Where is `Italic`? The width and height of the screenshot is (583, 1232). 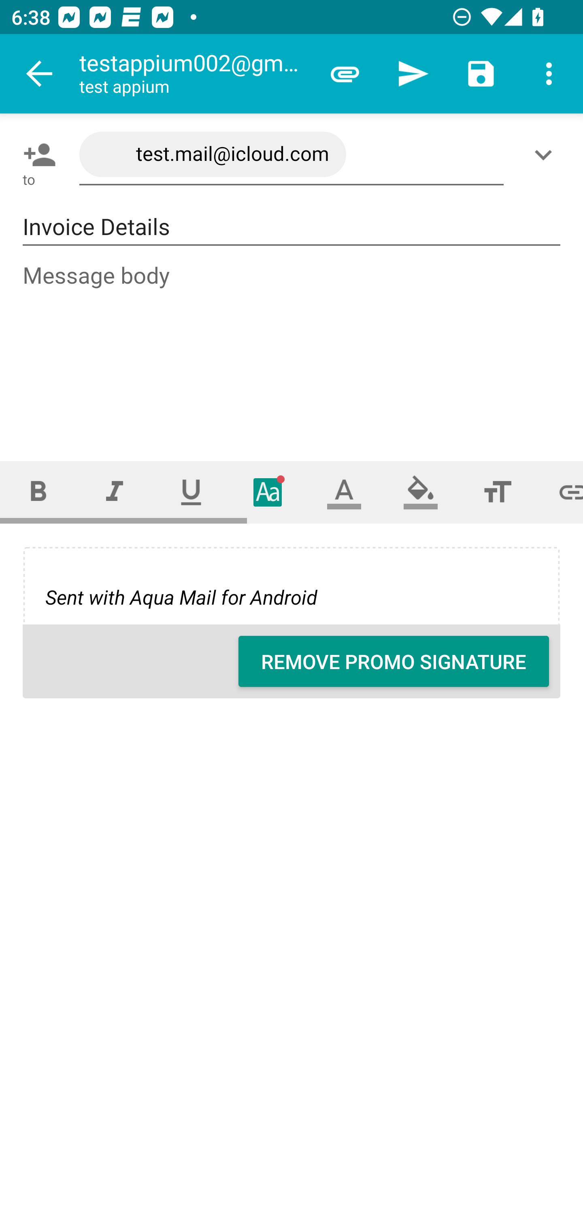
Italic is located at coordinates (114, 492).